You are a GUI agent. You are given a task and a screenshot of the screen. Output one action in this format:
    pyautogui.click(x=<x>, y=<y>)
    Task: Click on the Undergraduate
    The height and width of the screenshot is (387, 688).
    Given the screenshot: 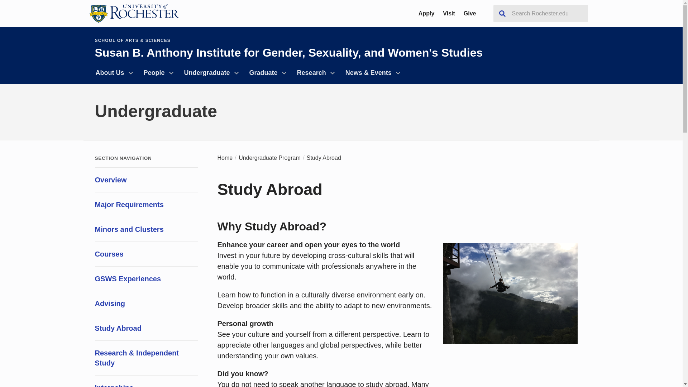 What is the action you would take?
    pyautogui.click(x=210, y=73)
    